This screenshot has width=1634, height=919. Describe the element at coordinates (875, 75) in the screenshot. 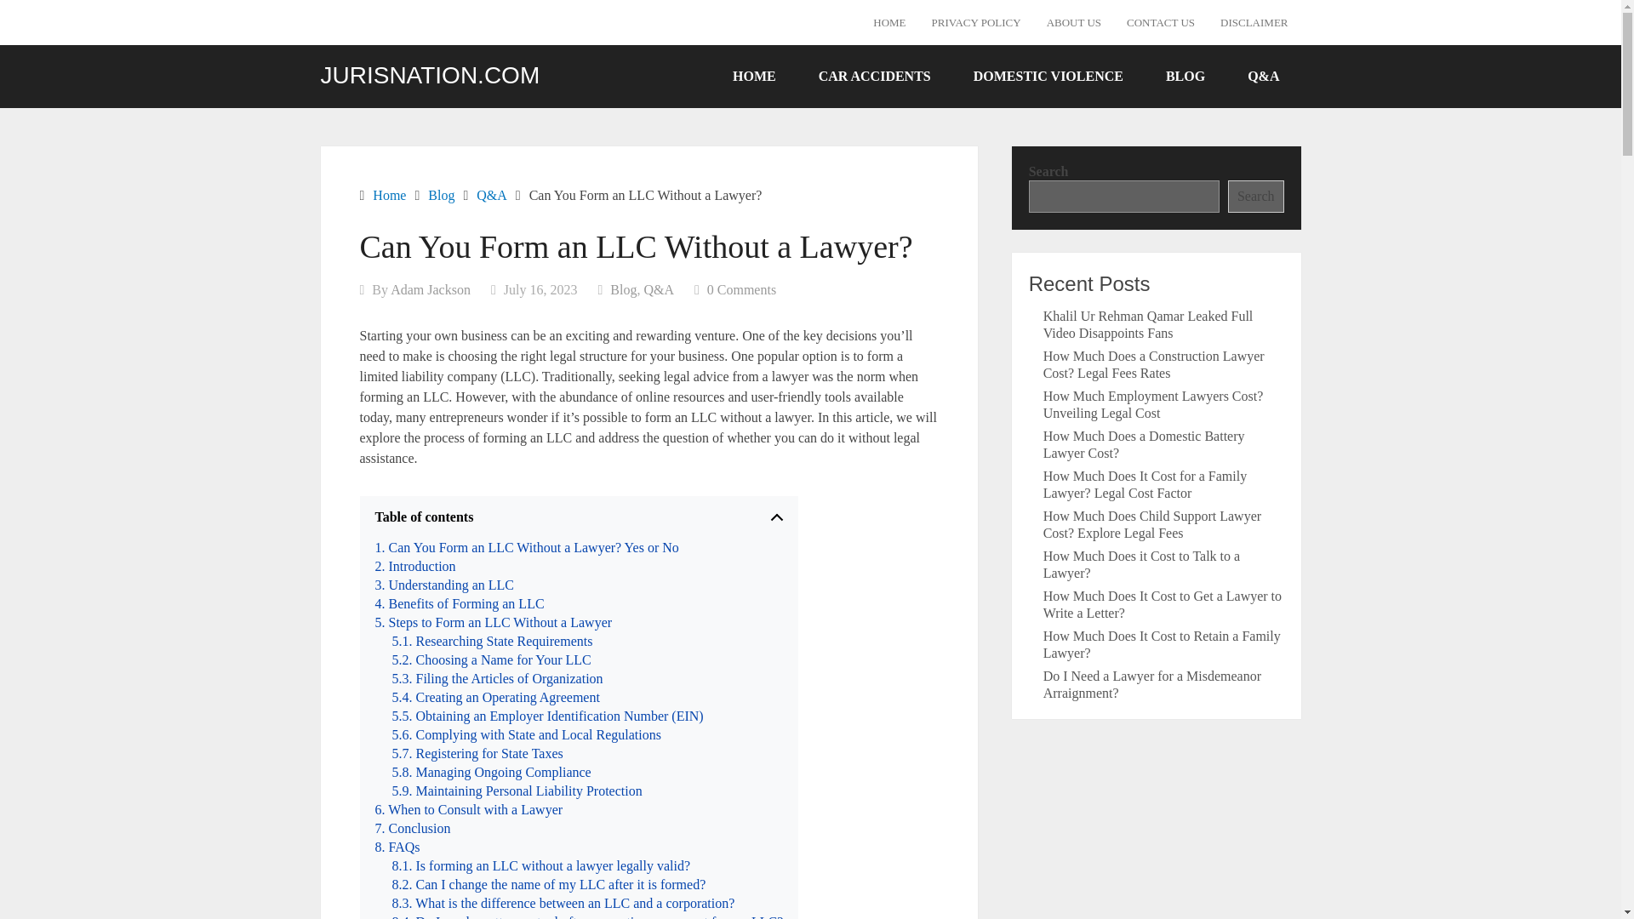

I see `CAR ACCIDENTS` at that location.